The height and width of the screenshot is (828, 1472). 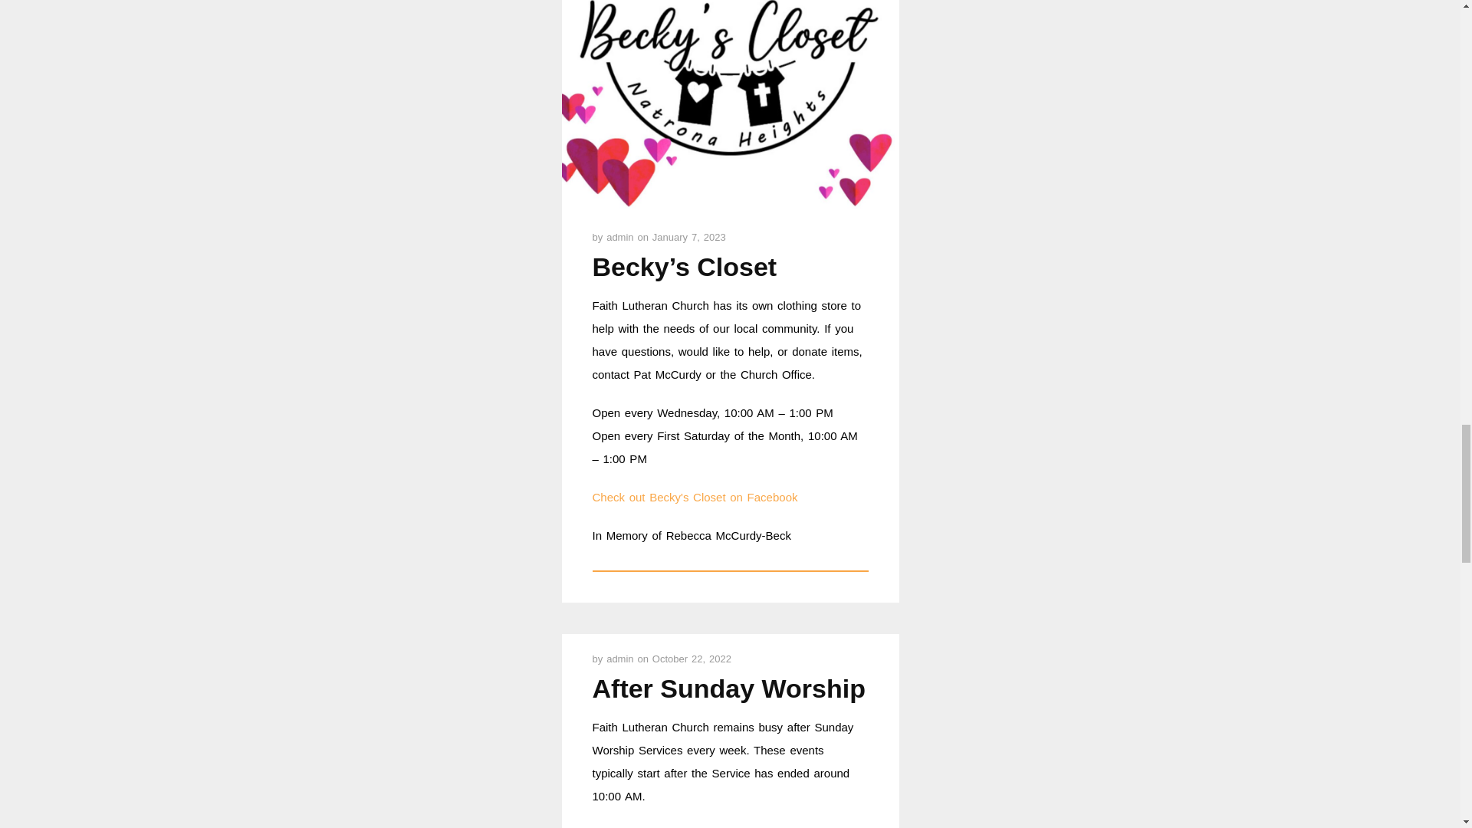 I want to click on admin, so click(x=622, y=659).